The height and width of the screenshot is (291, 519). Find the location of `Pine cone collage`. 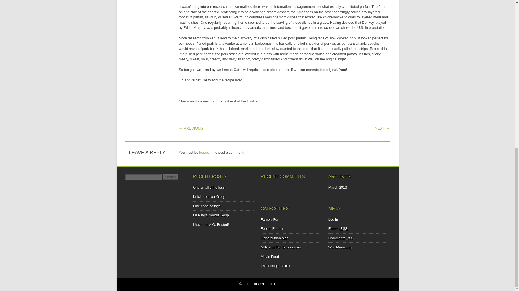

Pine cone collage is located at coordinates (207, 206).